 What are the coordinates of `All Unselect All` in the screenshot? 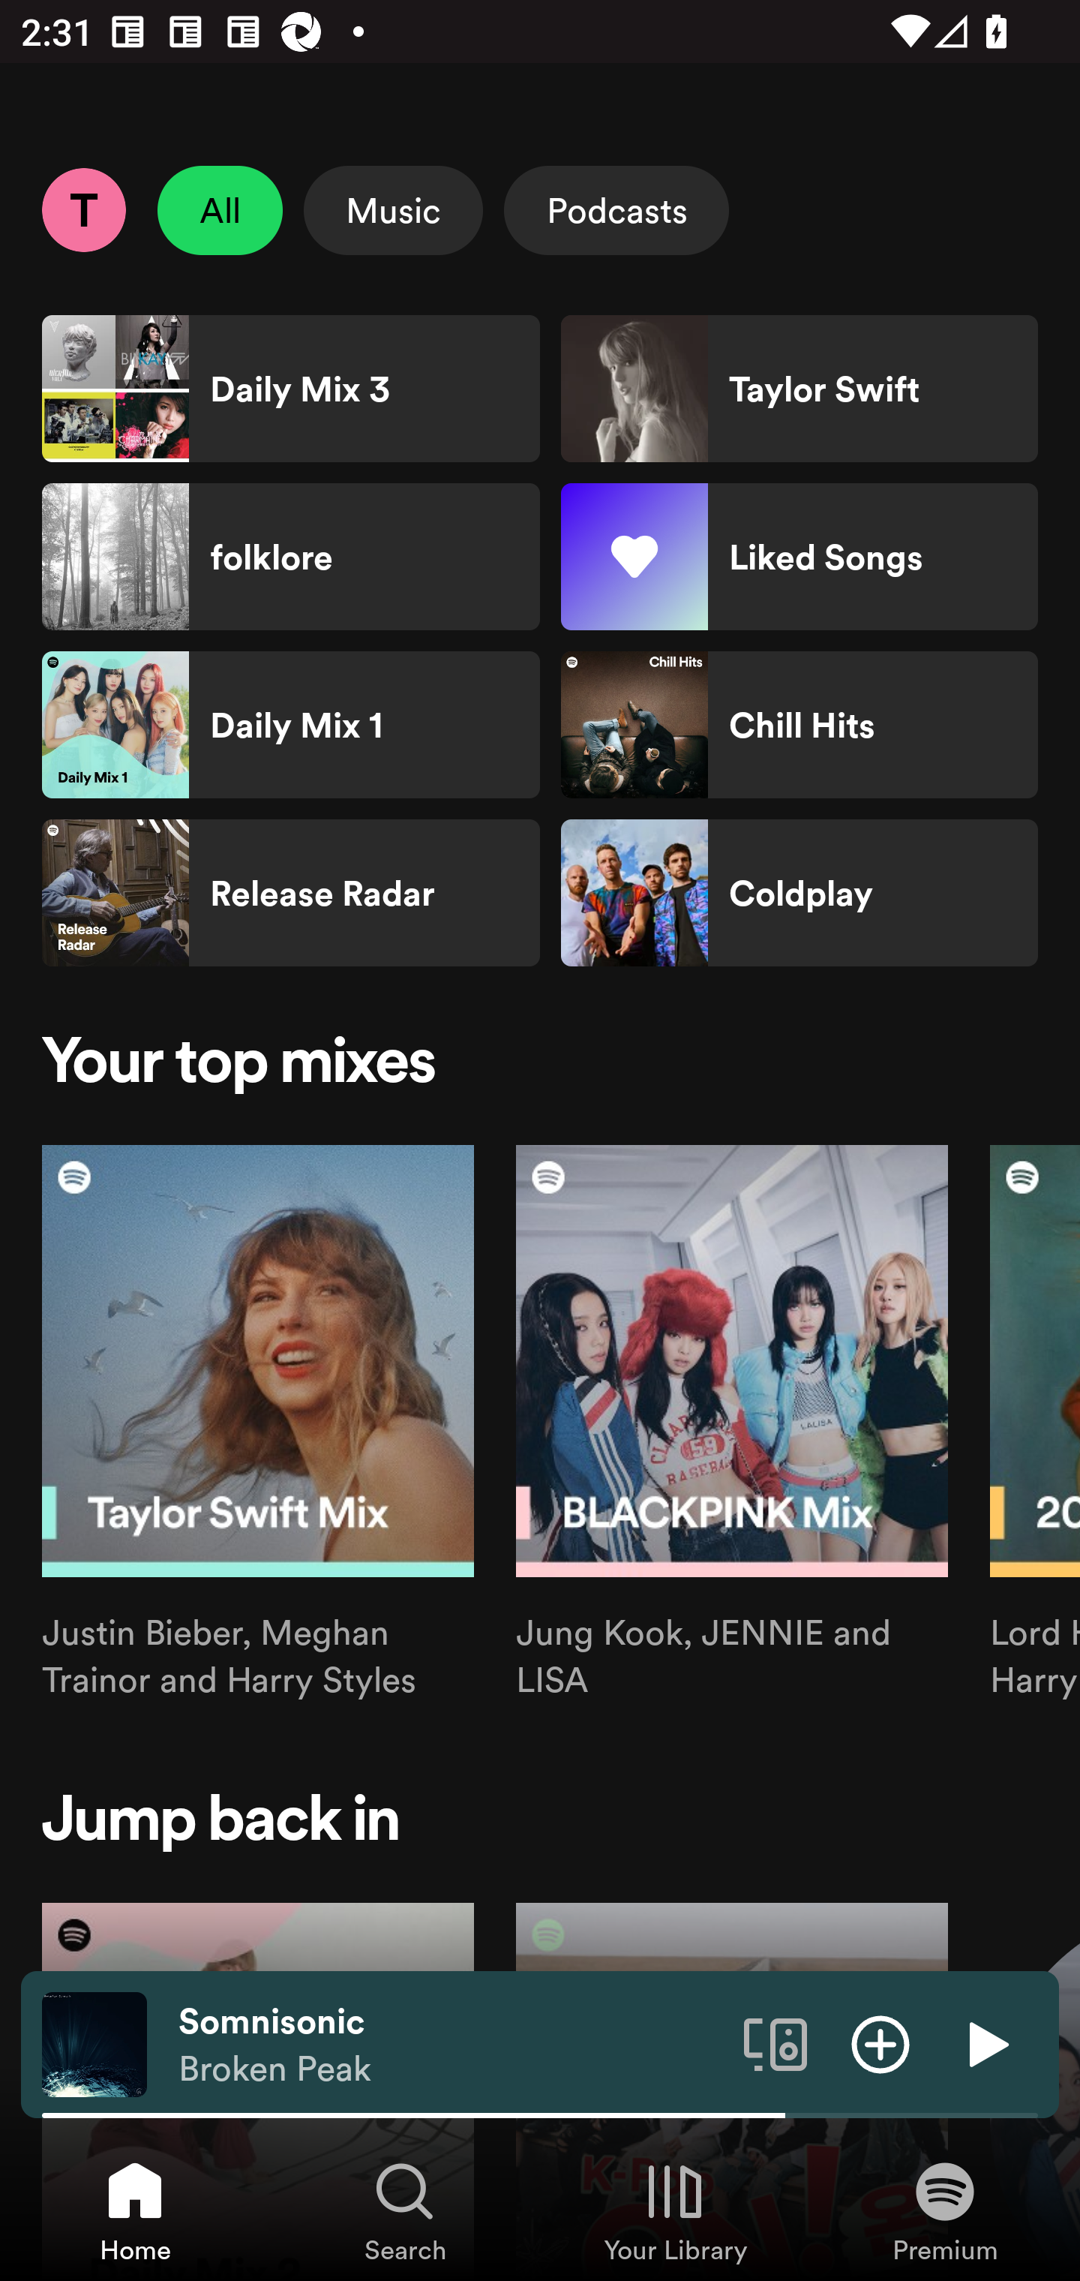 It's located at (220, 210).